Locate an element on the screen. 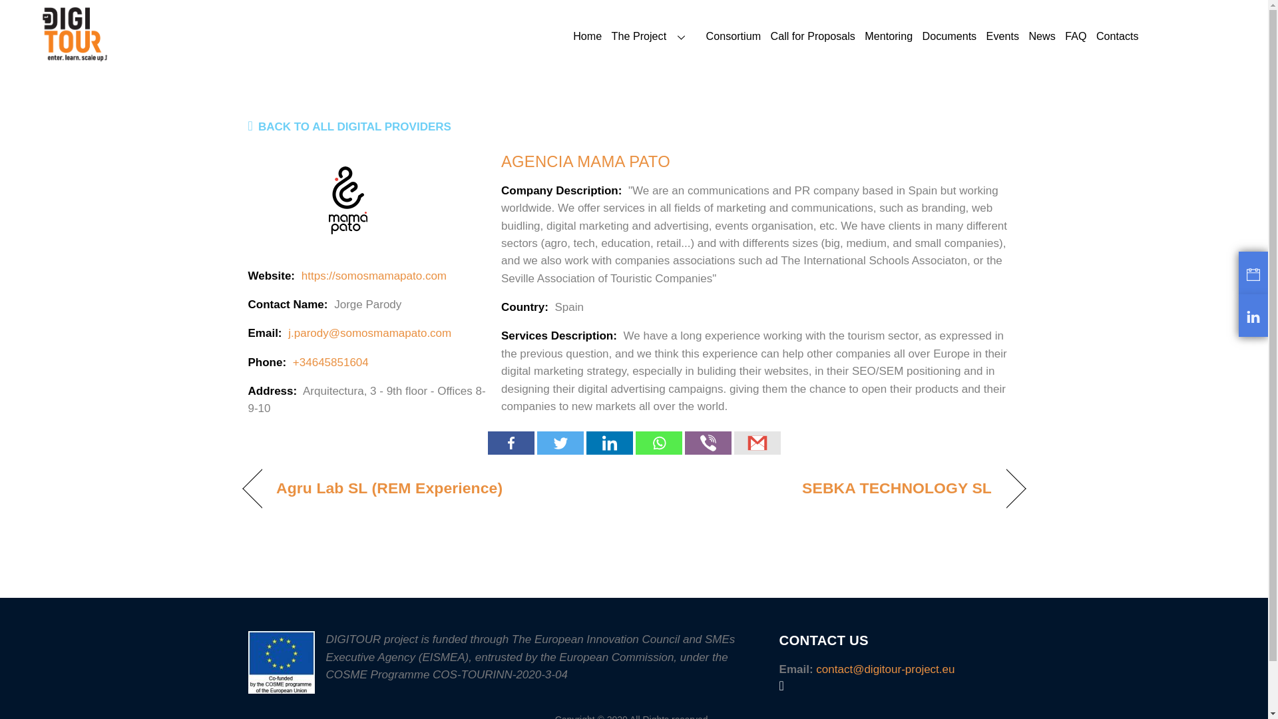  Documents is located at coordinates (950, 37).